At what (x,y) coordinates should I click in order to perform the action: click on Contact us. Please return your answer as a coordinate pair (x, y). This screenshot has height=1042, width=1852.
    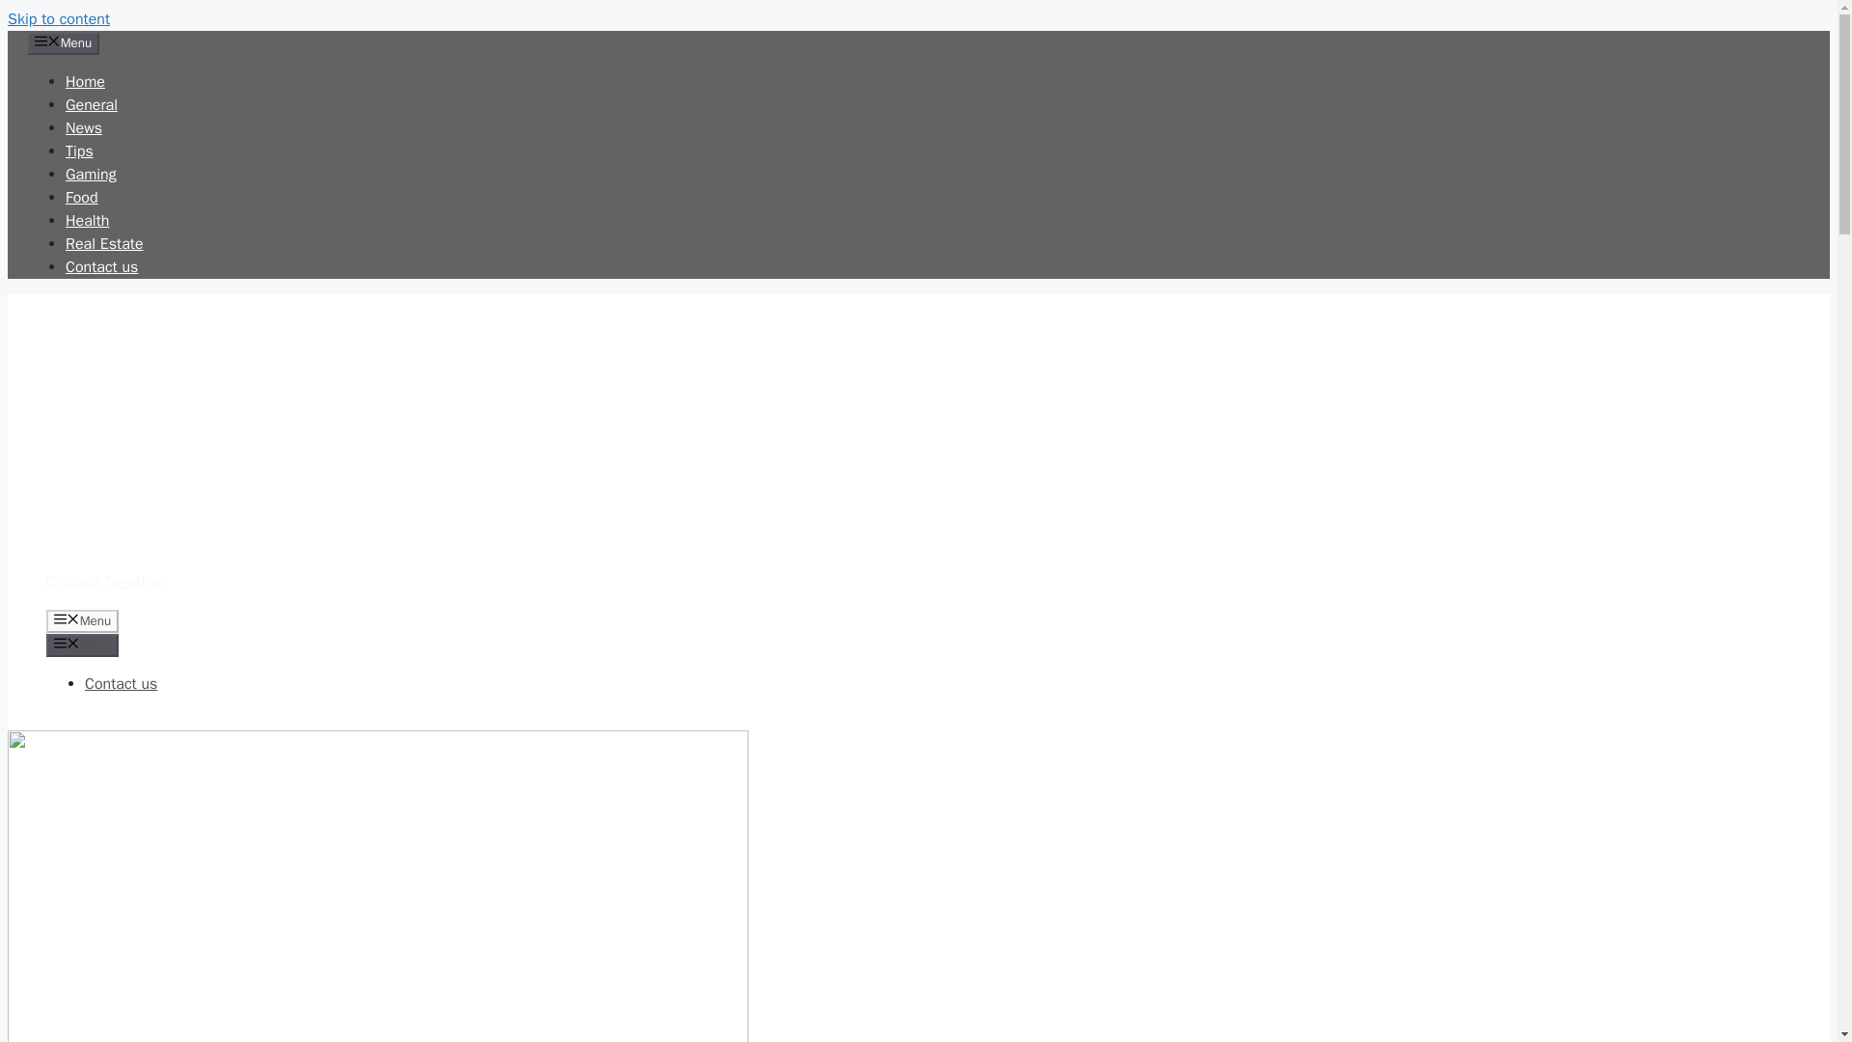
    Looking at the image, I should click on (122, 683).